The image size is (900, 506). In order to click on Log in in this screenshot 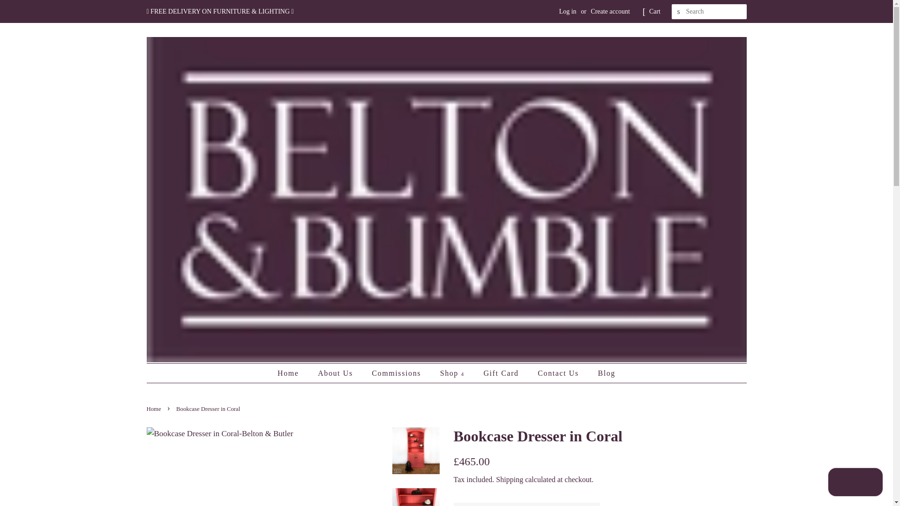, I will do `click(568, 11)`.